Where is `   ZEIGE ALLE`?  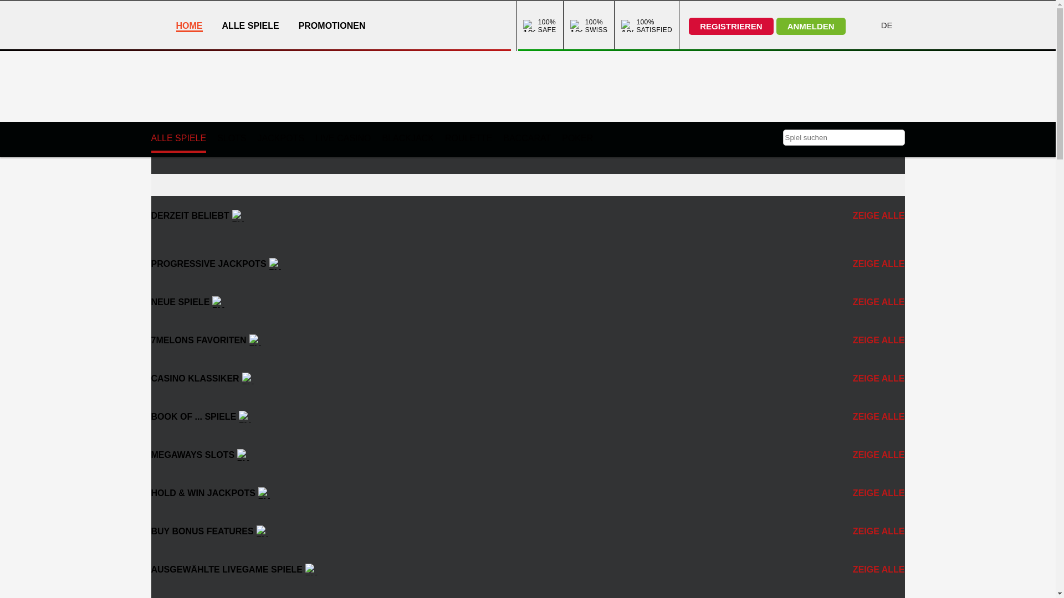    ZEIGE ALLE is located at coordinates (876, 416).